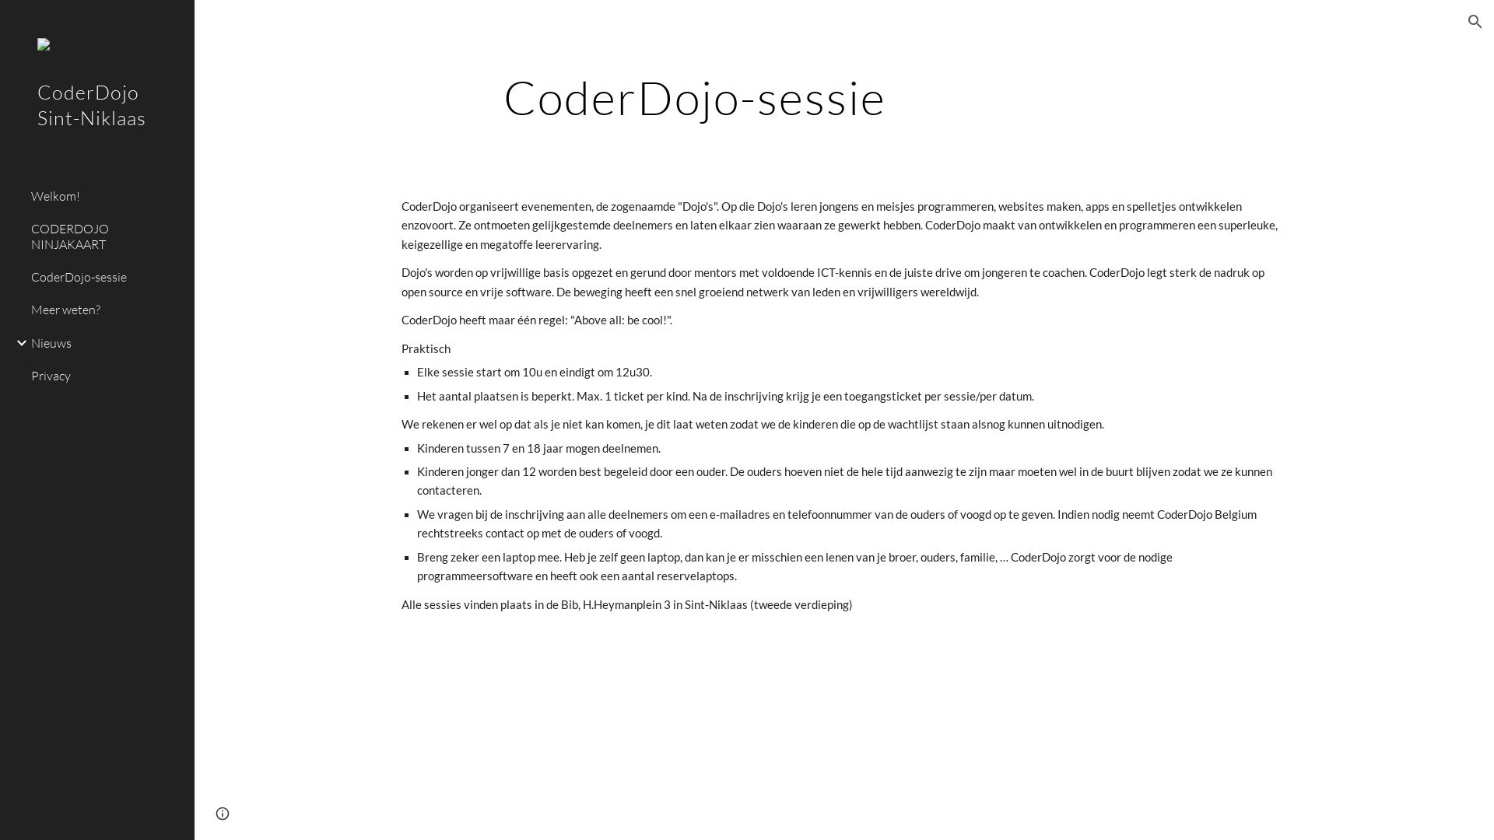  Describe the element at coordinates (107, 376) in the screenshot. I see `Privacy` at that location.